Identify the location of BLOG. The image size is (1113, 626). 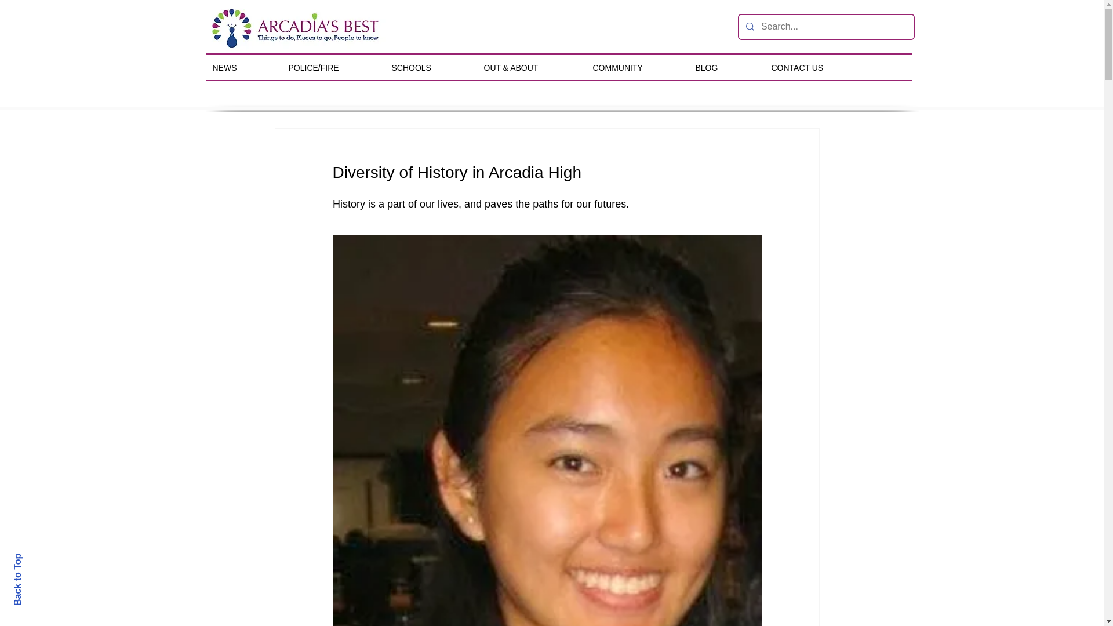
(725, 68).